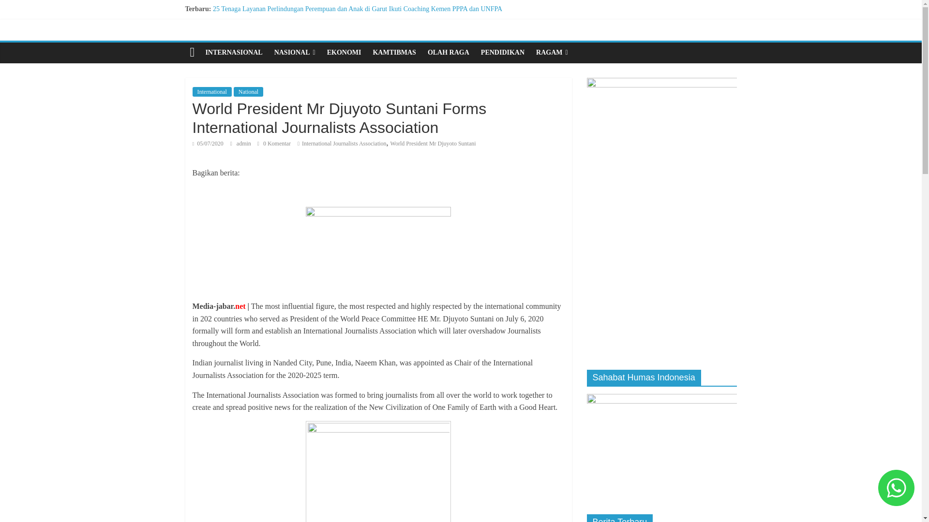  What do you see at coordinates (234, 52) in the screenshot?
I see `INTERNASIONAL` at bounding box center [234, 52].